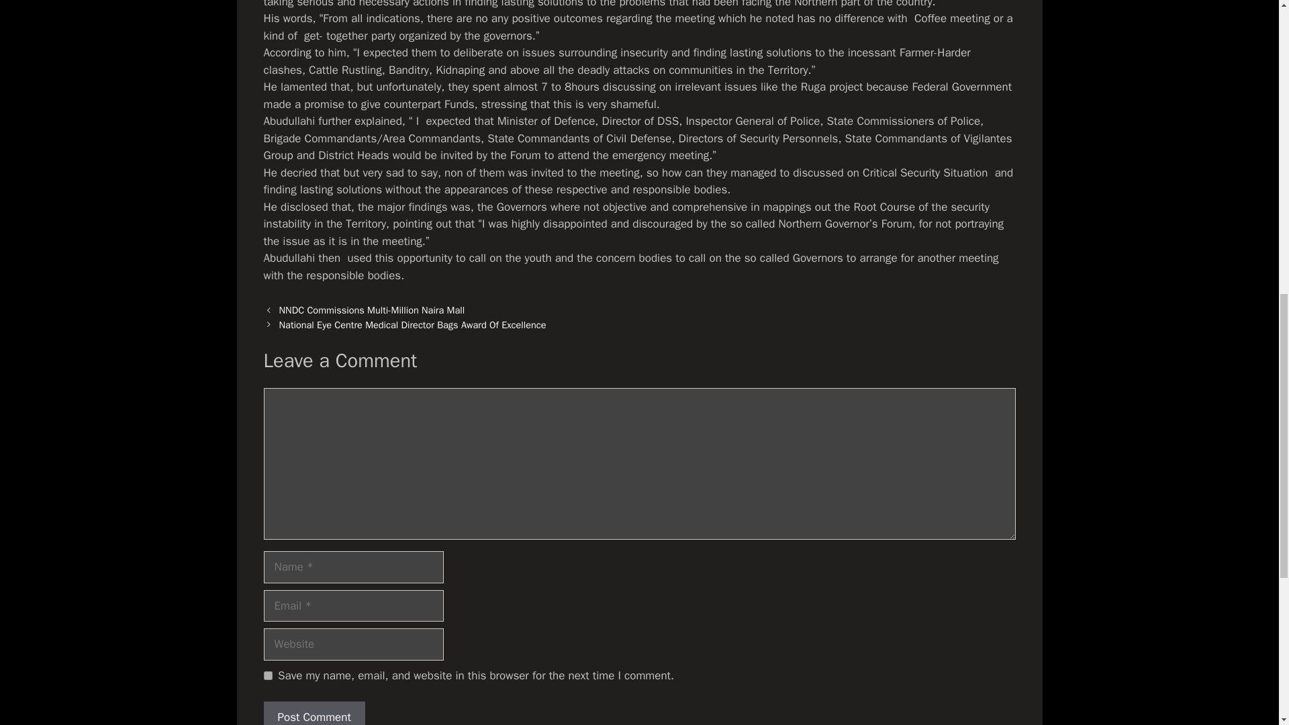  Describe the element at coordinates (372, 309) in the screenshot. I see `NNDC Commissions Multi-Million Naira Mall` at that location.